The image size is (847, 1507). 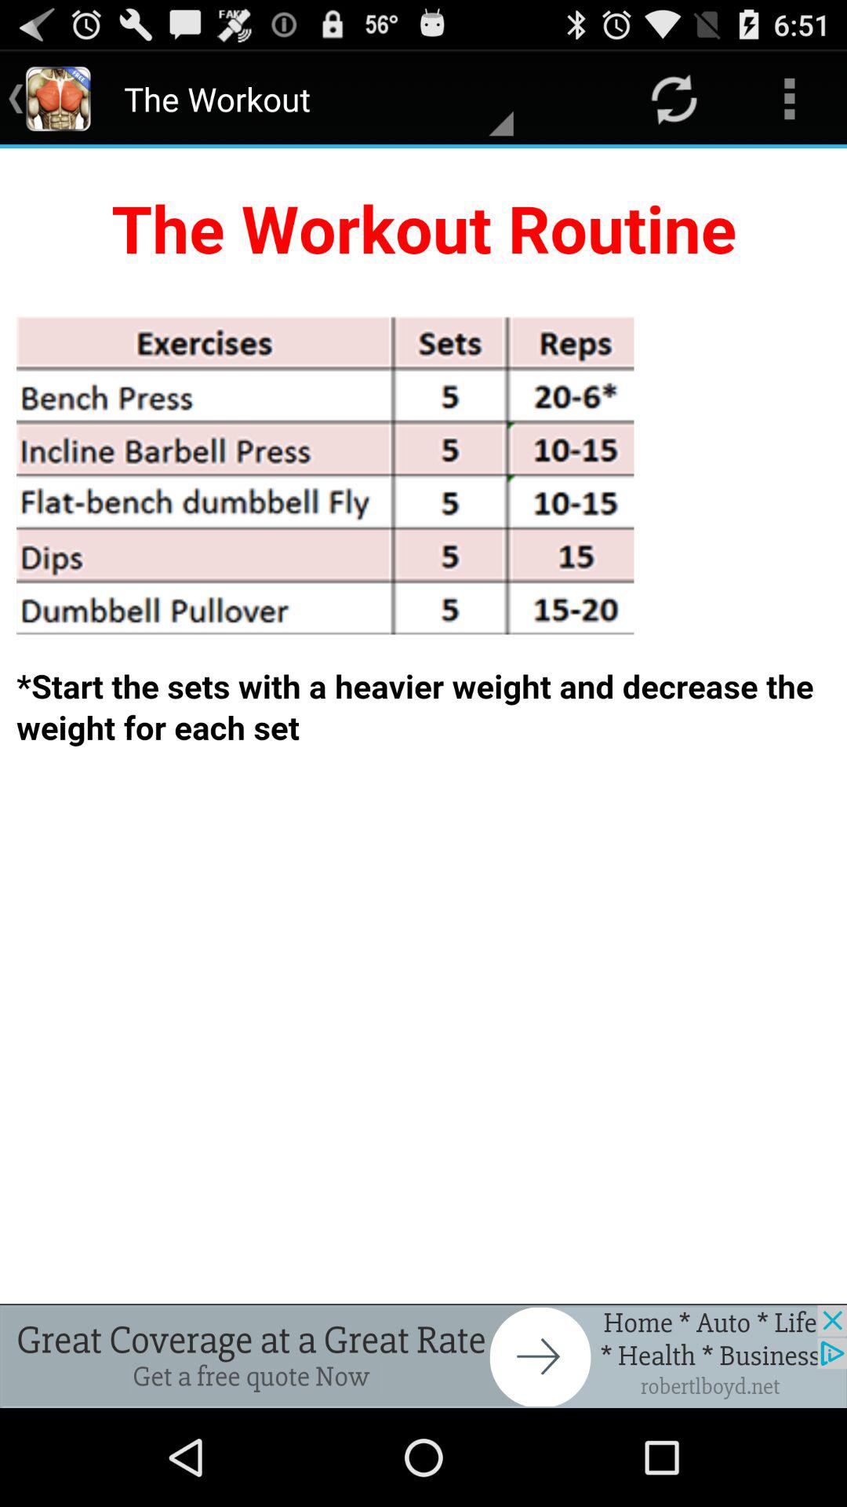 I want to click on know about the advertisement, so click(x=423, y=1356).